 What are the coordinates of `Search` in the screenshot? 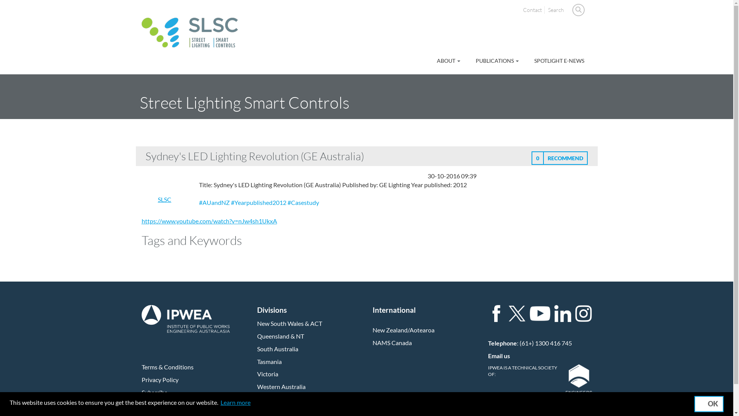 It's located at (557, 10).